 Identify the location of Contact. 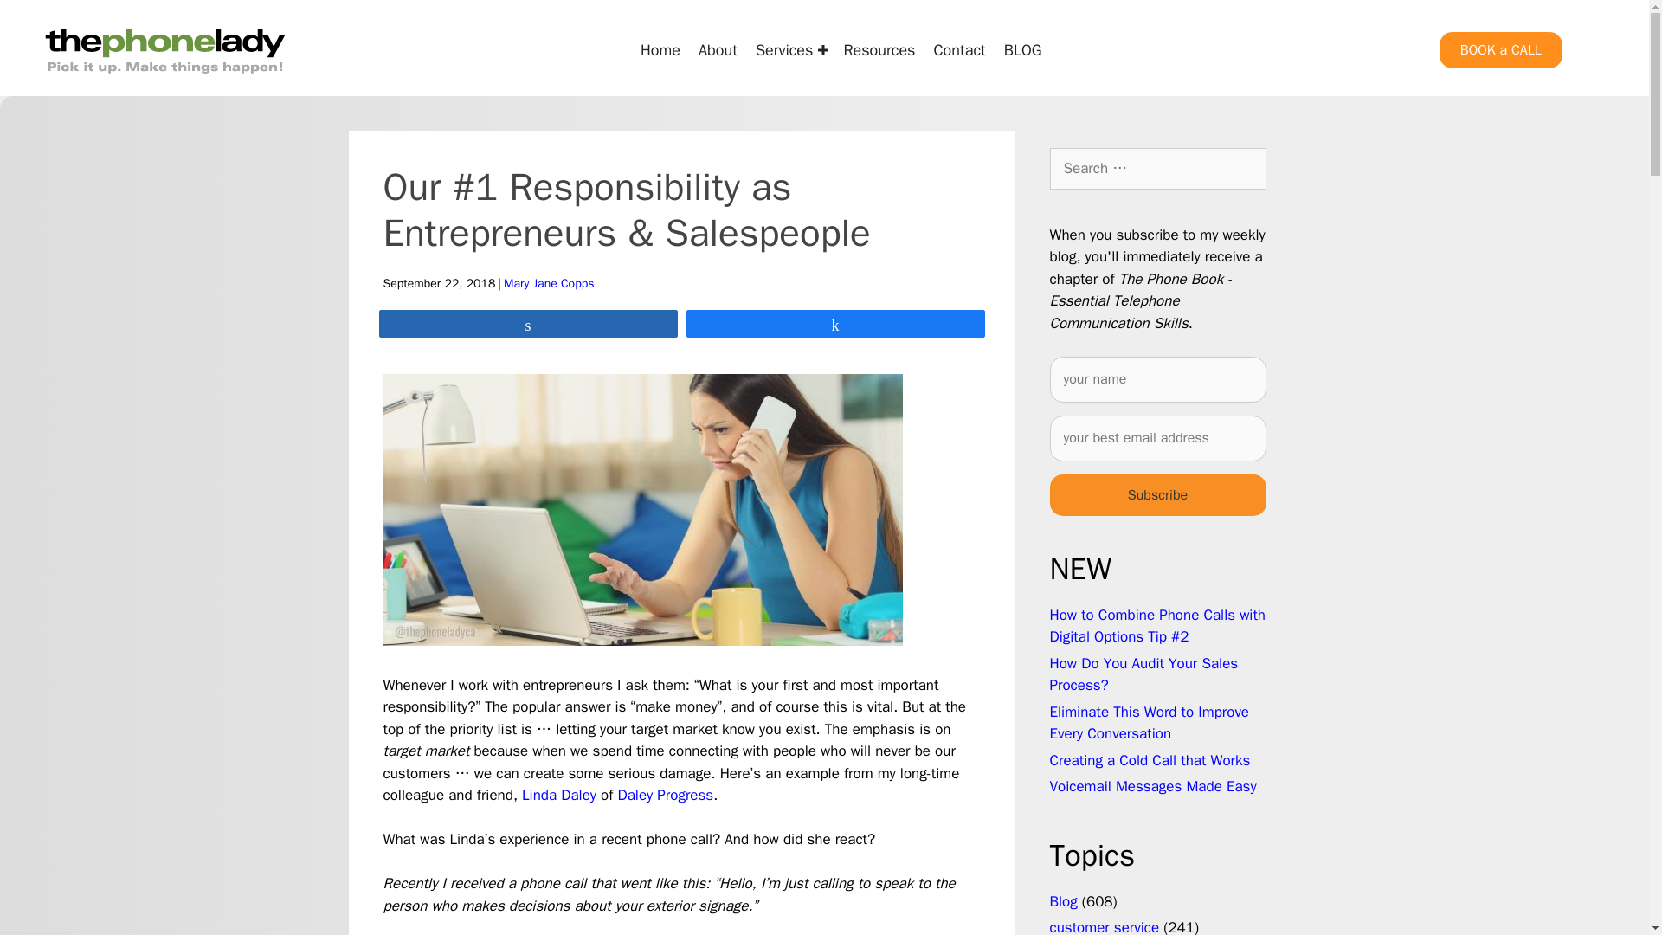
(959, 49).